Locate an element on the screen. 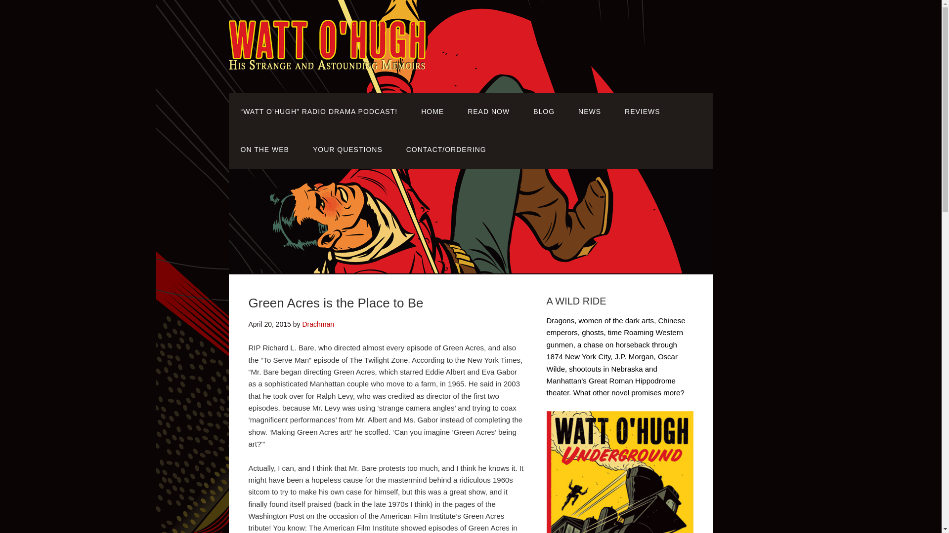 This screenshot has height=533, width=949. Watt O'Hugh: His Strange and Astounding Memoirs is located at coordinates (327, 62).